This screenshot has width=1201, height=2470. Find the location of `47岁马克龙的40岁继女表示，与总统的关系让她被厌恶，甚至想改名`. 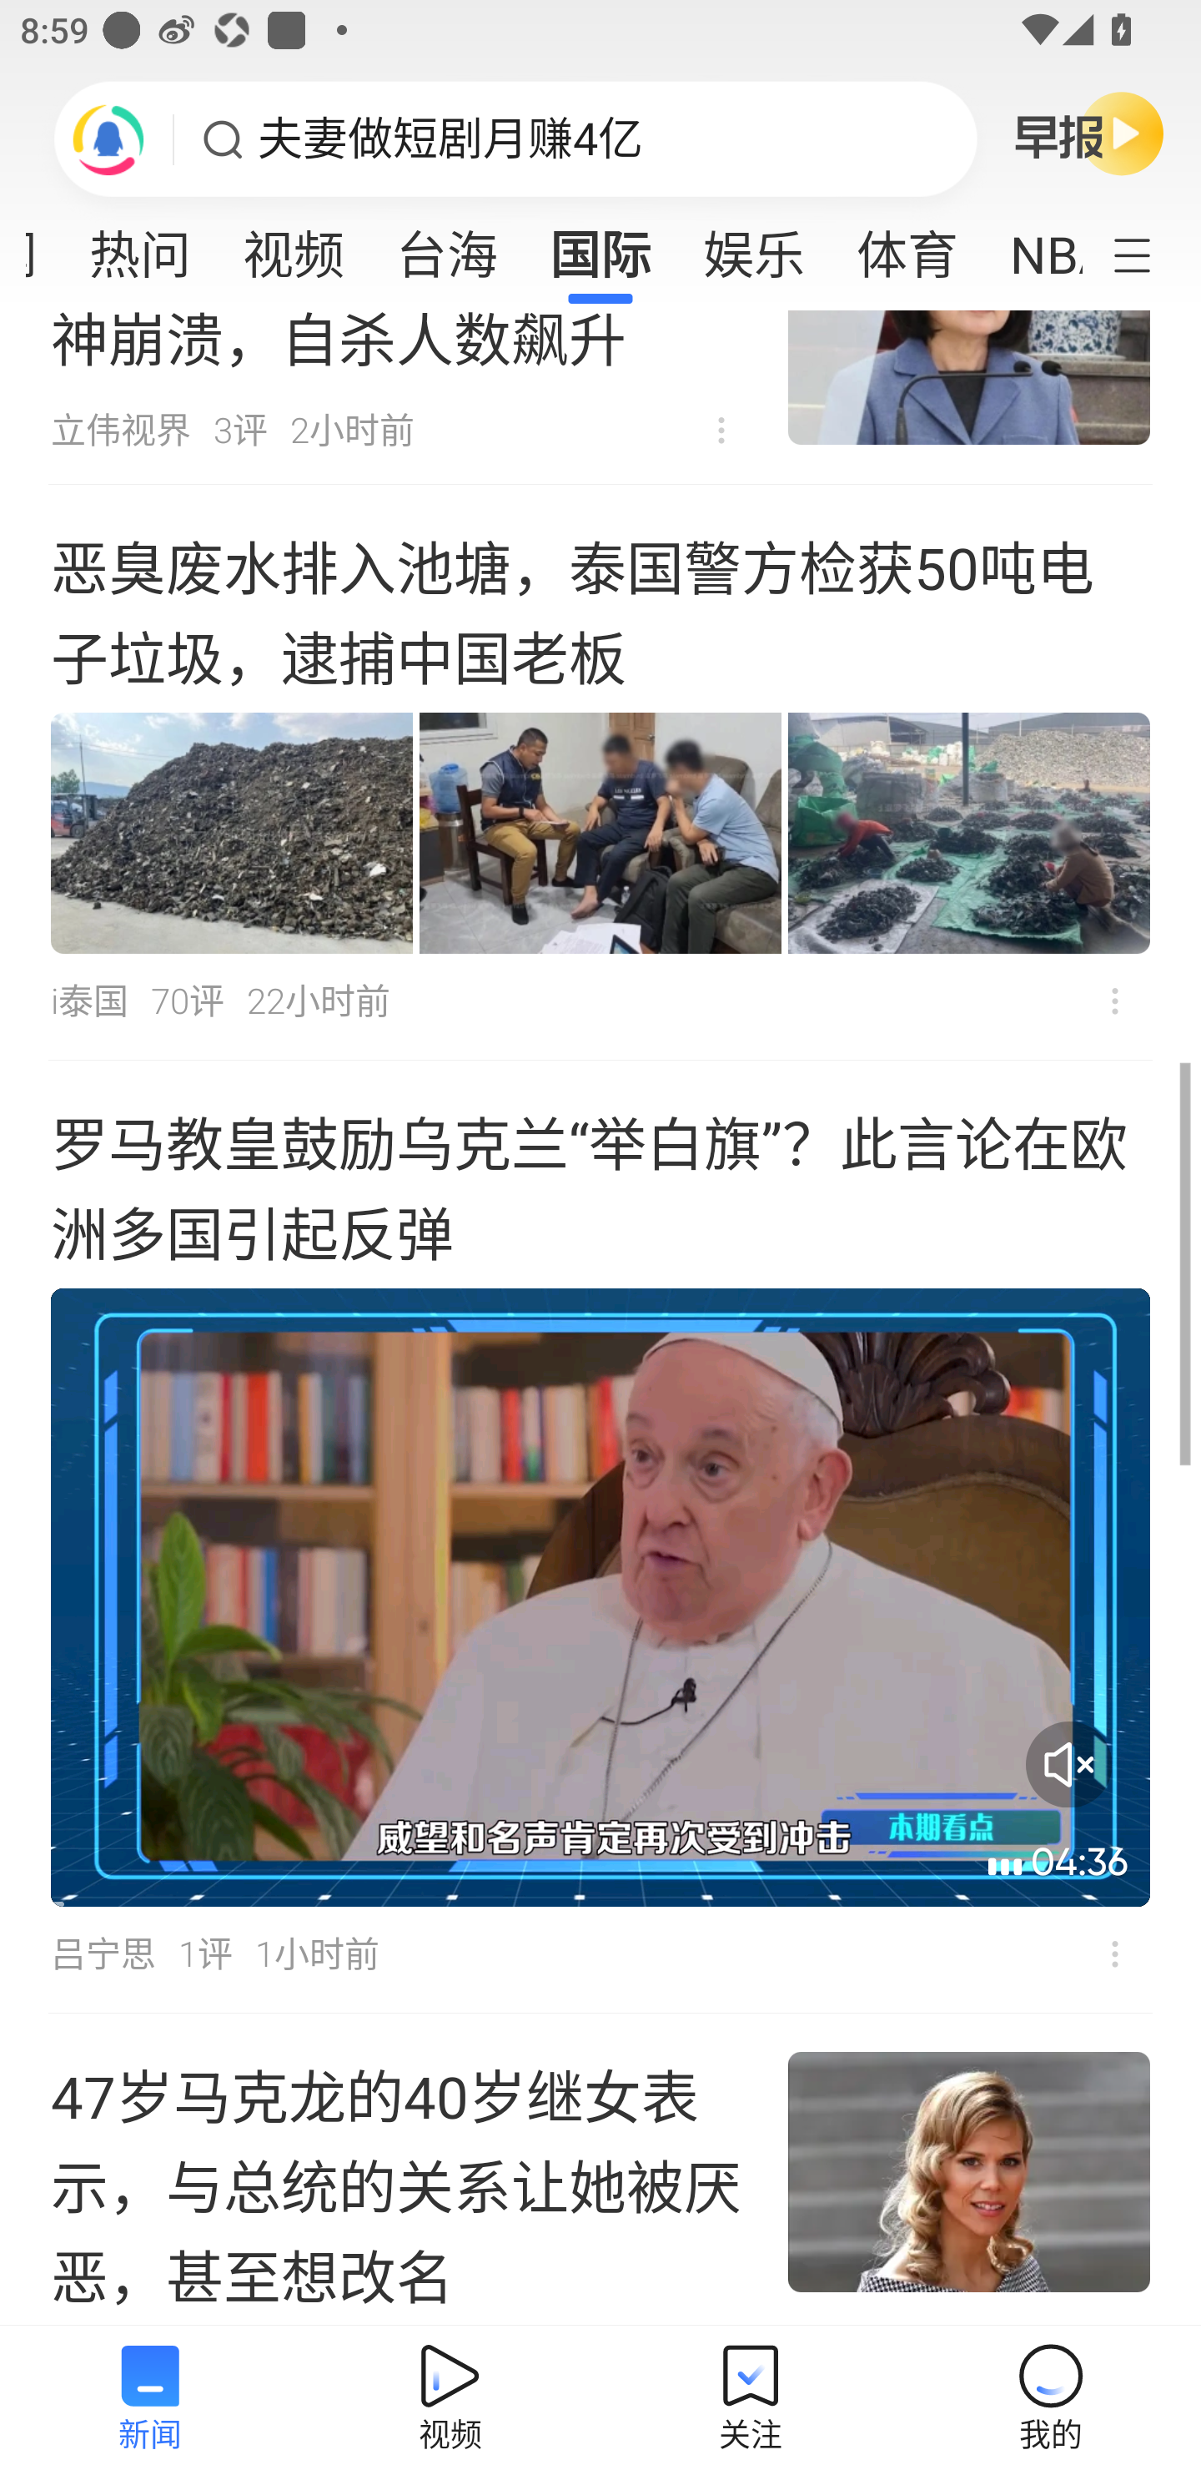

47岁马克龙的40岁继女表示，与总统的关系让她被厌恶，甚至想改名 is located at coordinates (600, 2170).